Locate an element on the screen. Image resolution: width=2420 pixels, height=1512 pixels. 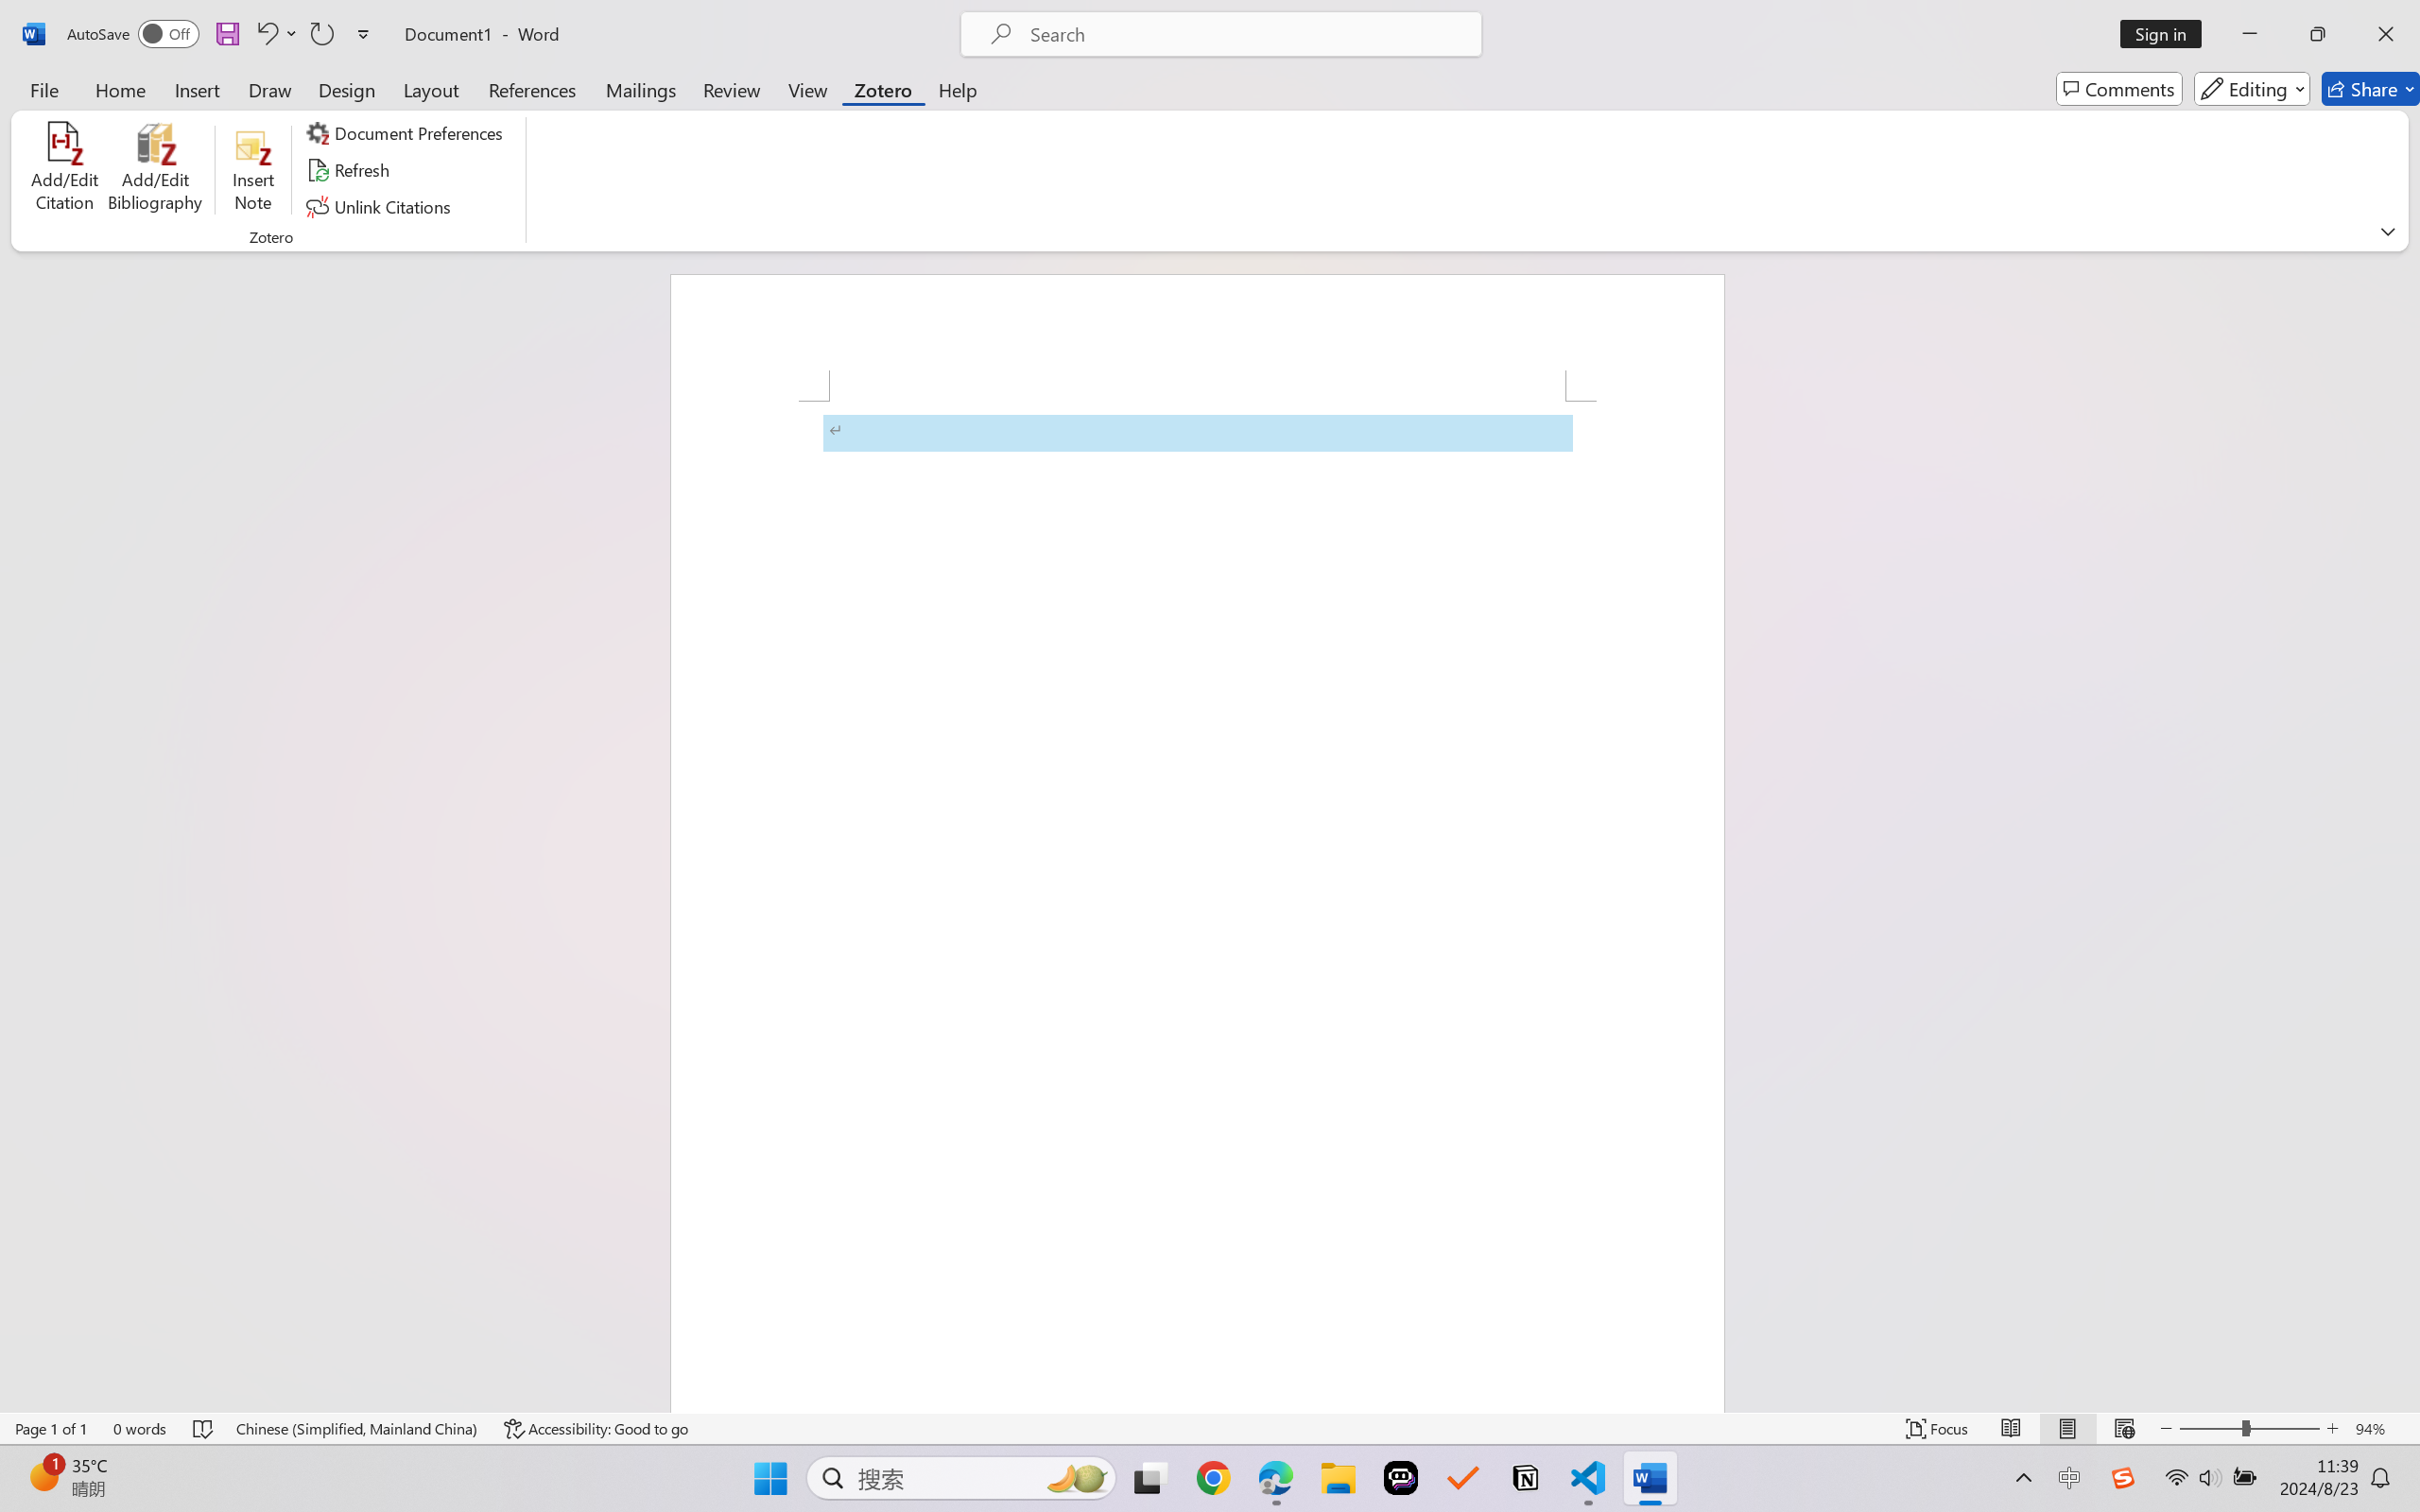
Language Chinese (Simplified, Mainland China) is located at coordinates (357, 1429).